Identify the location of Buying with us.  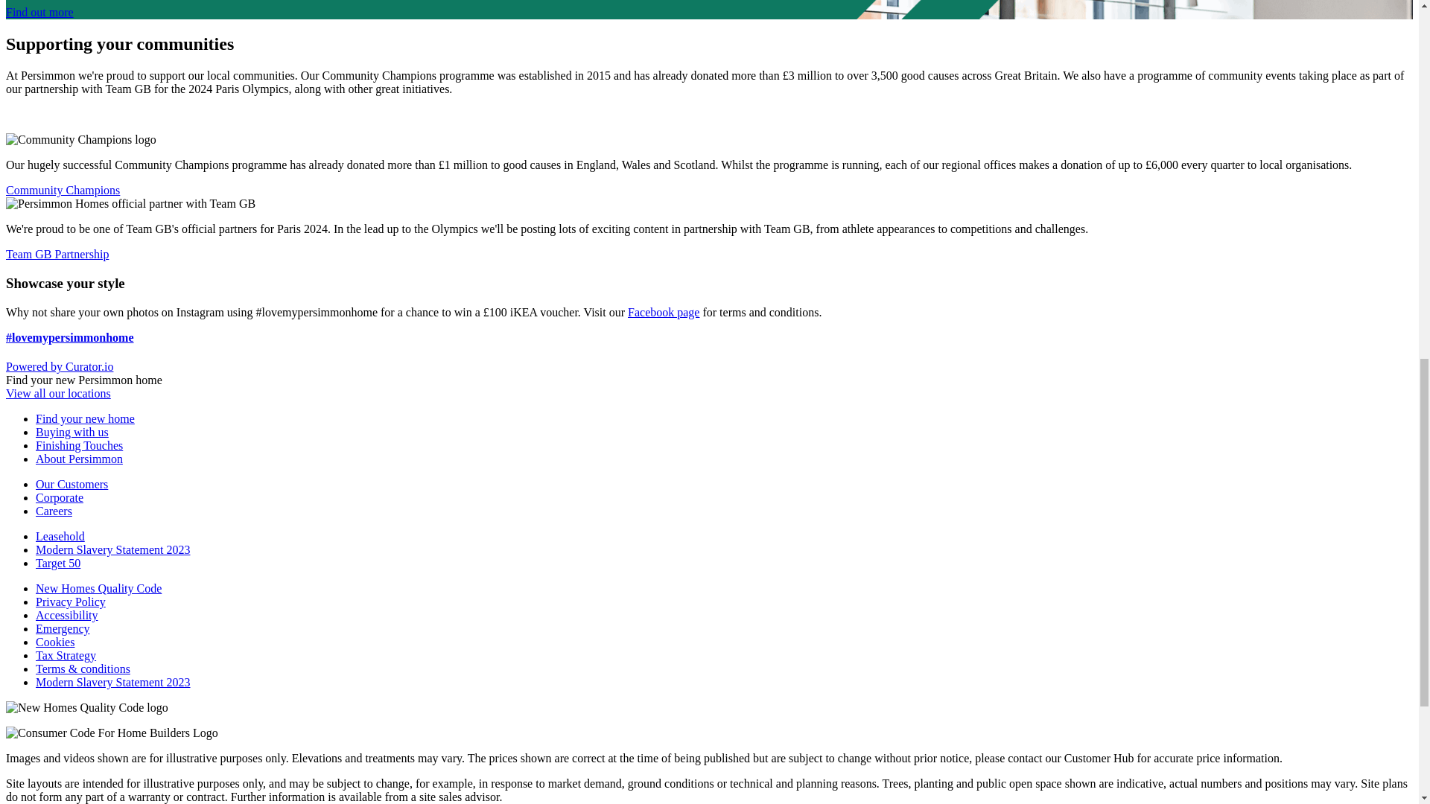
(71, 432).